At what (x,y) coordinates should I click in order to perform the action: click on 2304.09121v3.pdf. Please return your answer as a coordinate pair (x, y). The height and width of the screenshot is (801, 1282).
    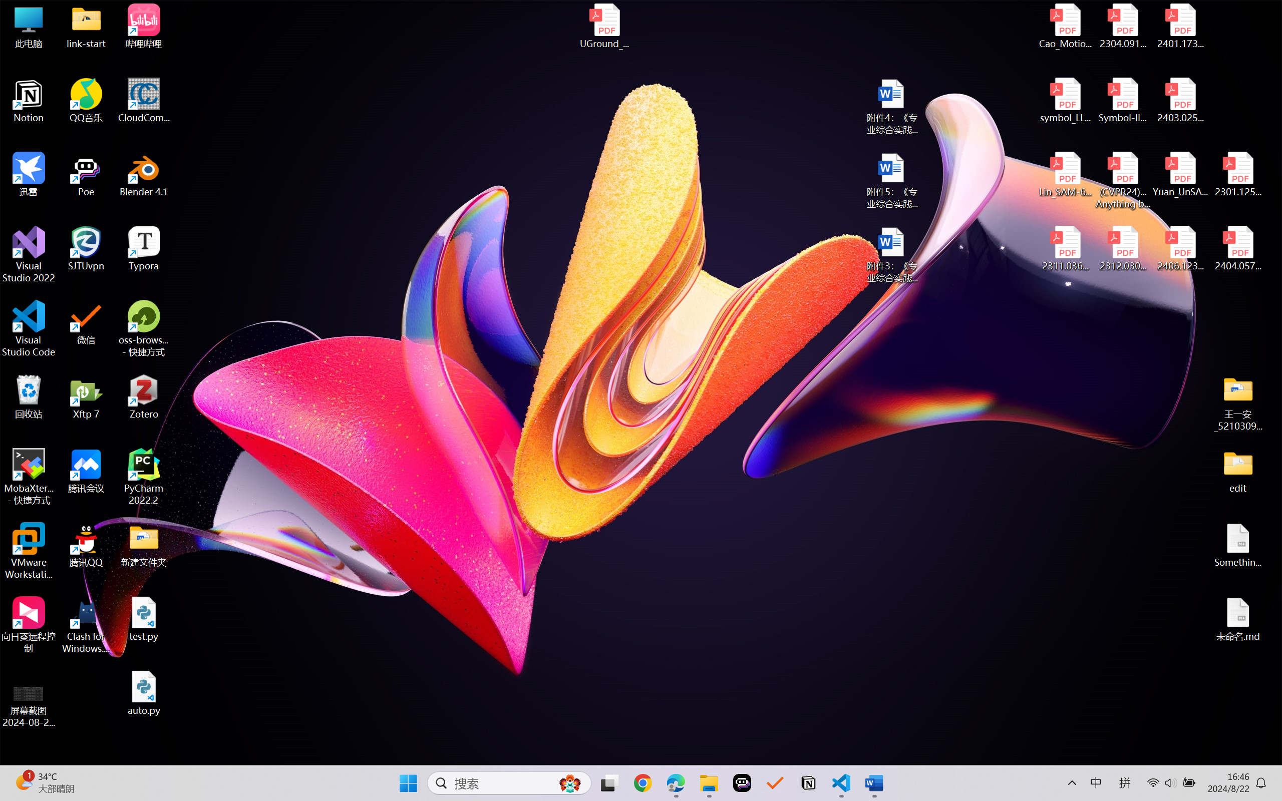
    Looking at the image, I should click on (1123, 26).